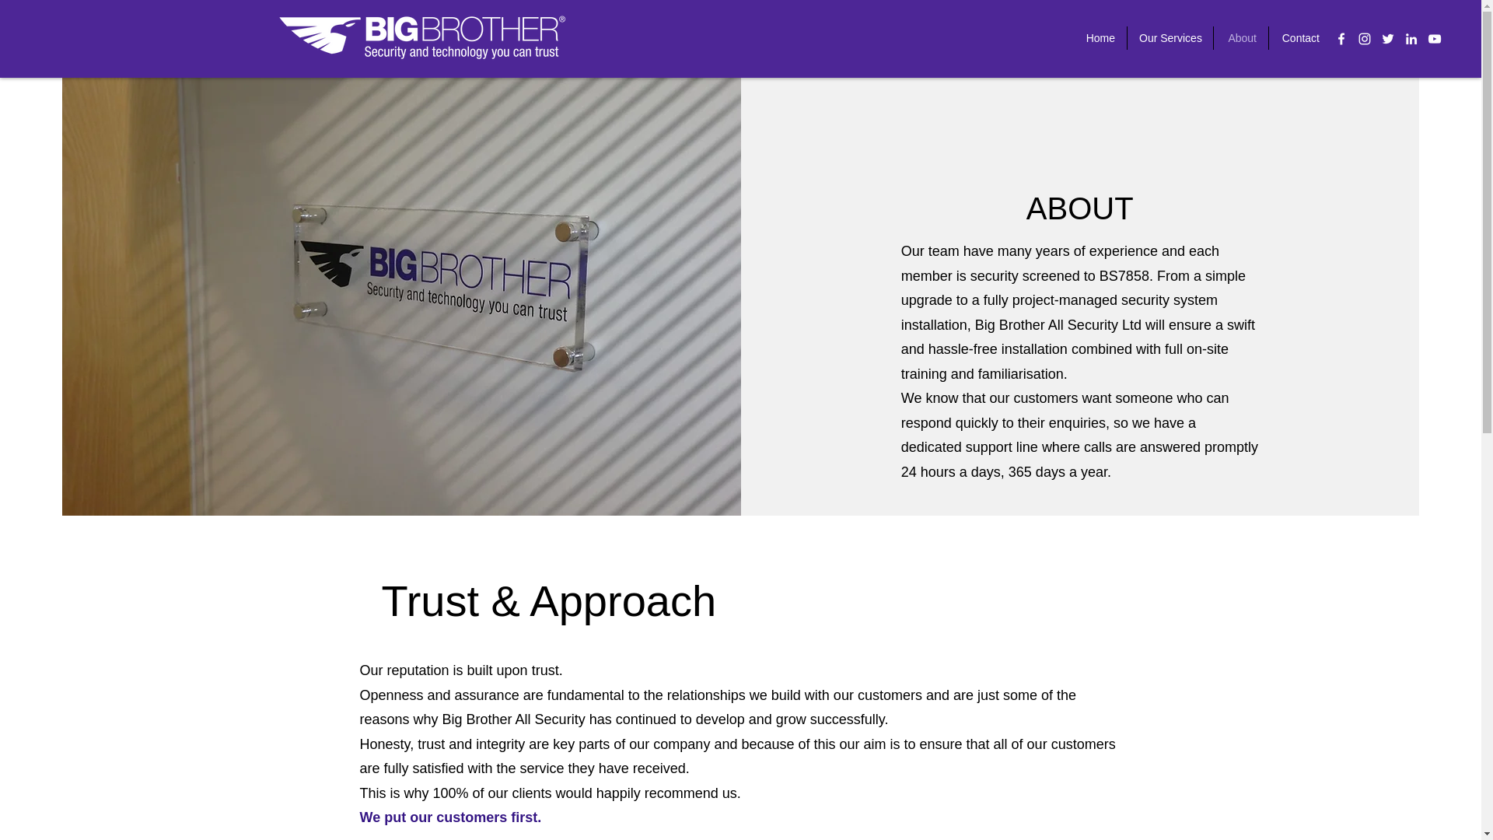 This screenshot has height=840, width=1493. What do you see at coordinates (1240, 37) in the screenshot?
I see `About` at bounding box center [1240, 37].